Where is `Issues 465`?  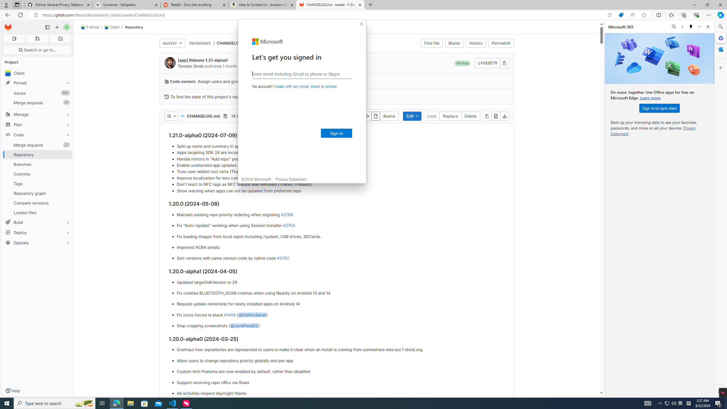 Issues 465 is located at coordinates (37, 93).